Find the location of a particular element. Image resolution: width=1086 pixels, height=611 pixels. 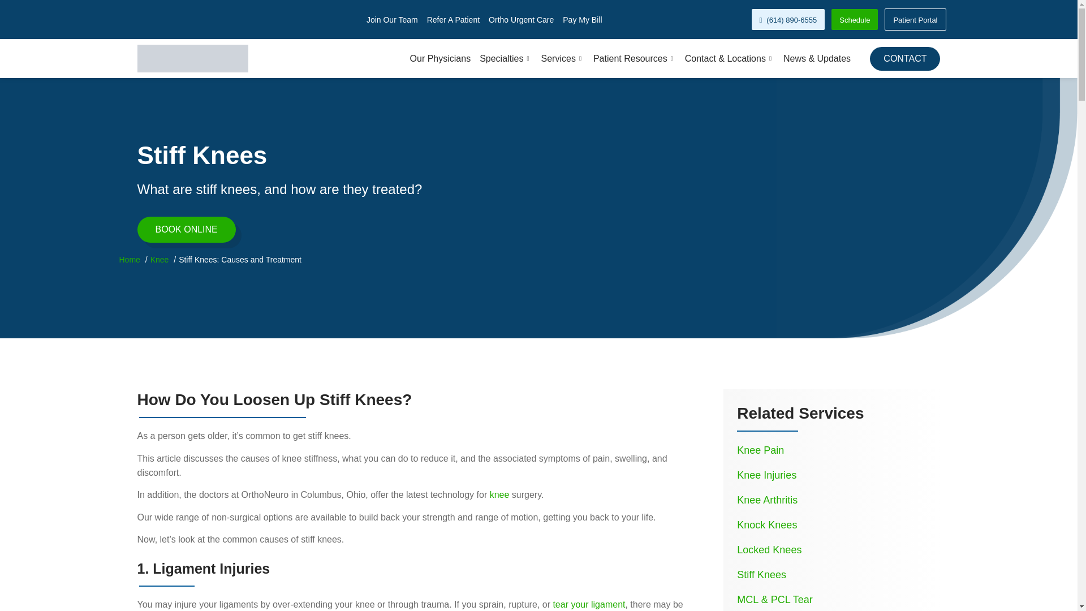

Patient Resources is located at coordinates (630, 58).